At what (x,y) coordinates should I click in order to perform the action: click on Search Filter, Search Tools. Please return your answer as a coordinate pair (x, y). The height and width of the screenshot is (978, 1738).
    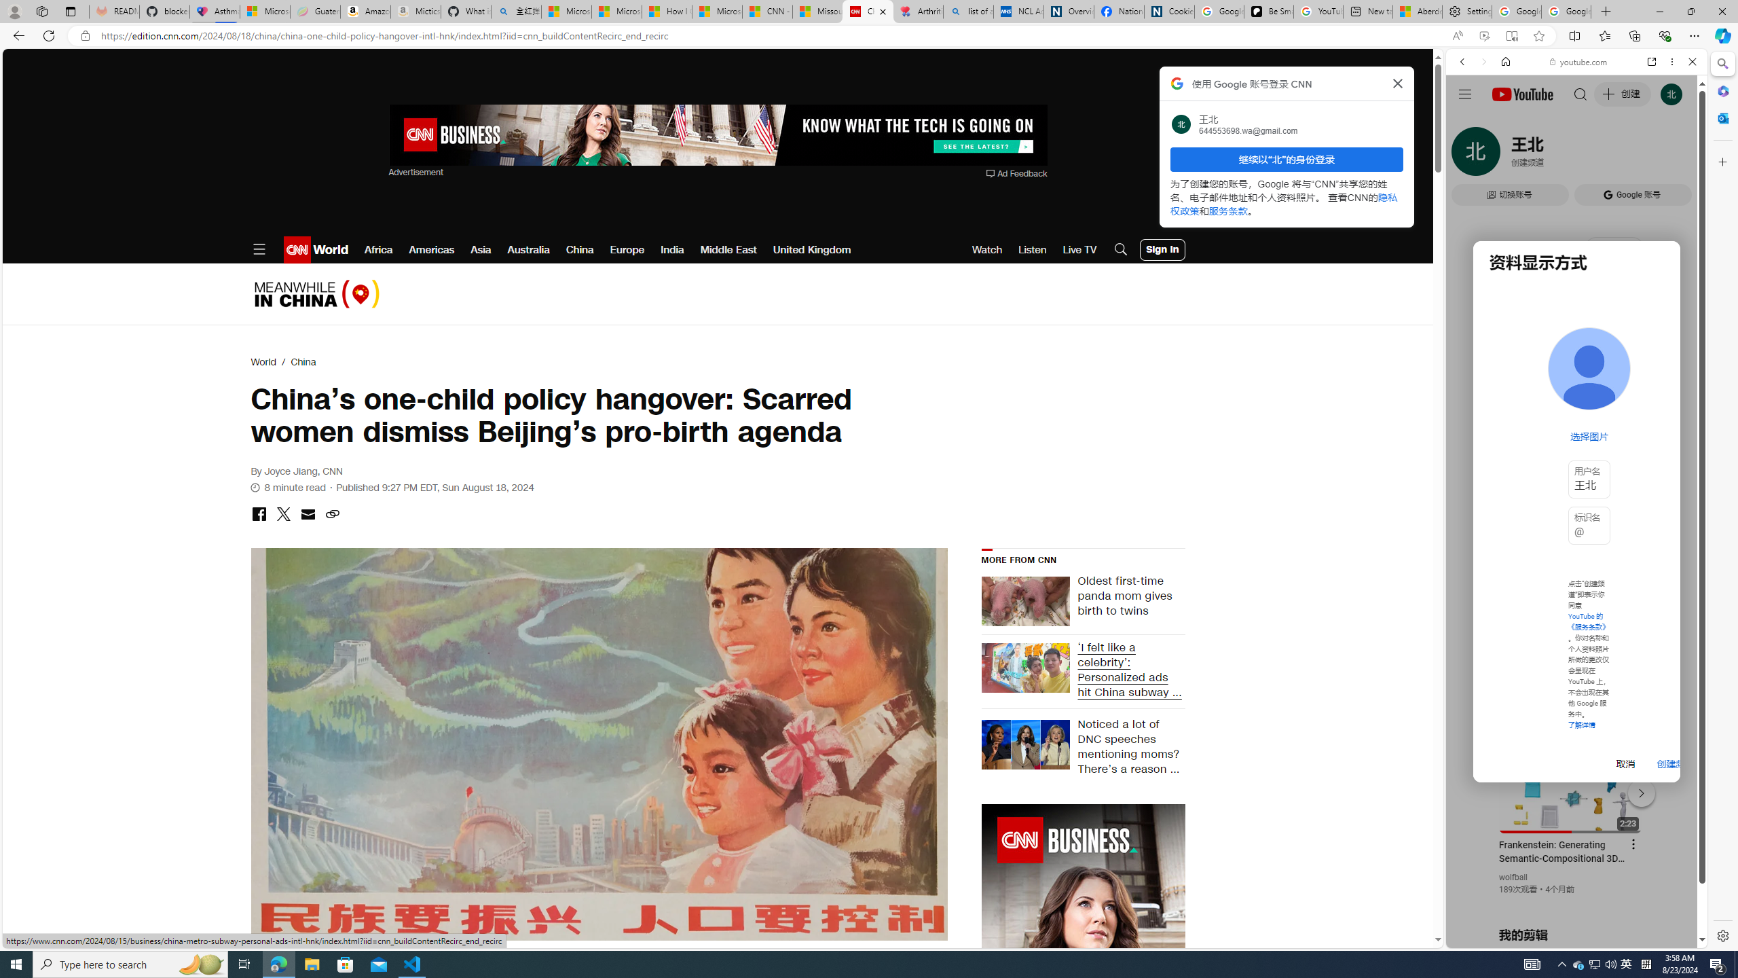
    Looking at the image, I should click on (1612, 155).